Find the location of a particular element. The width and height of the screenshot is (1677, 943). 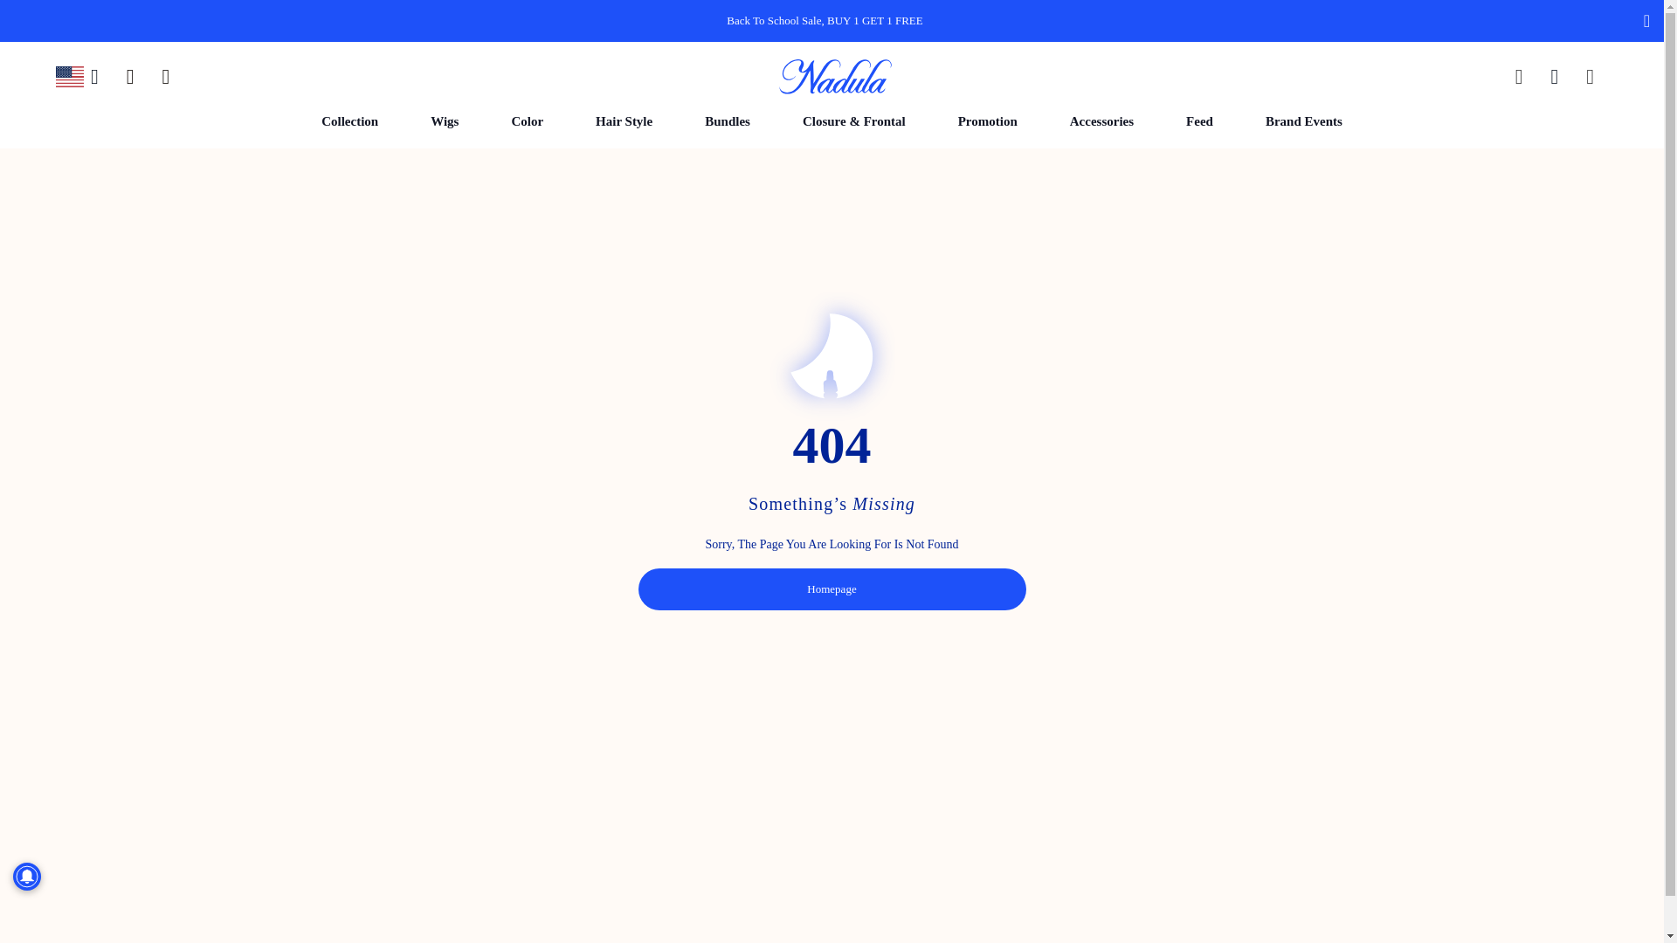

Accessories is located at coordinates (1101, 120).